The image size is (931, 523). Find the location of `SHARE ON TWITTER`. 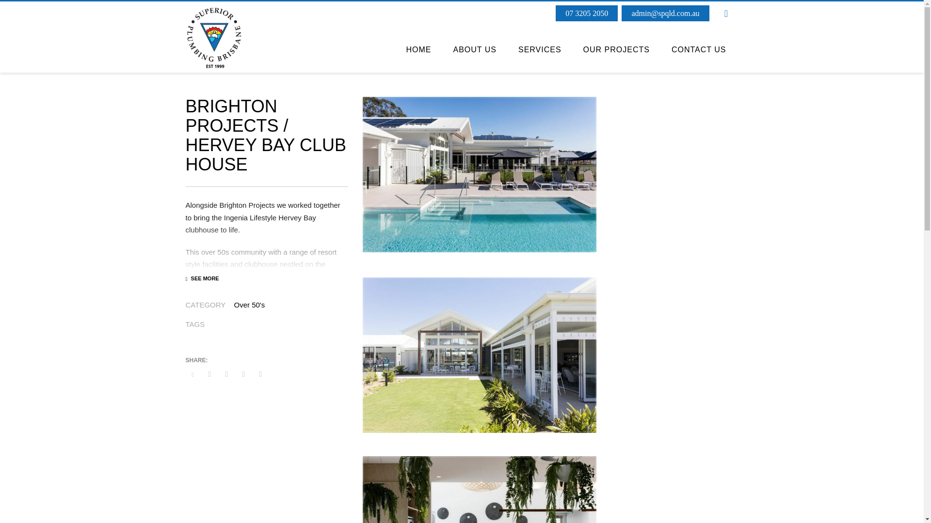

SHARE ON TWITTER is located at coordinates (193, 374).